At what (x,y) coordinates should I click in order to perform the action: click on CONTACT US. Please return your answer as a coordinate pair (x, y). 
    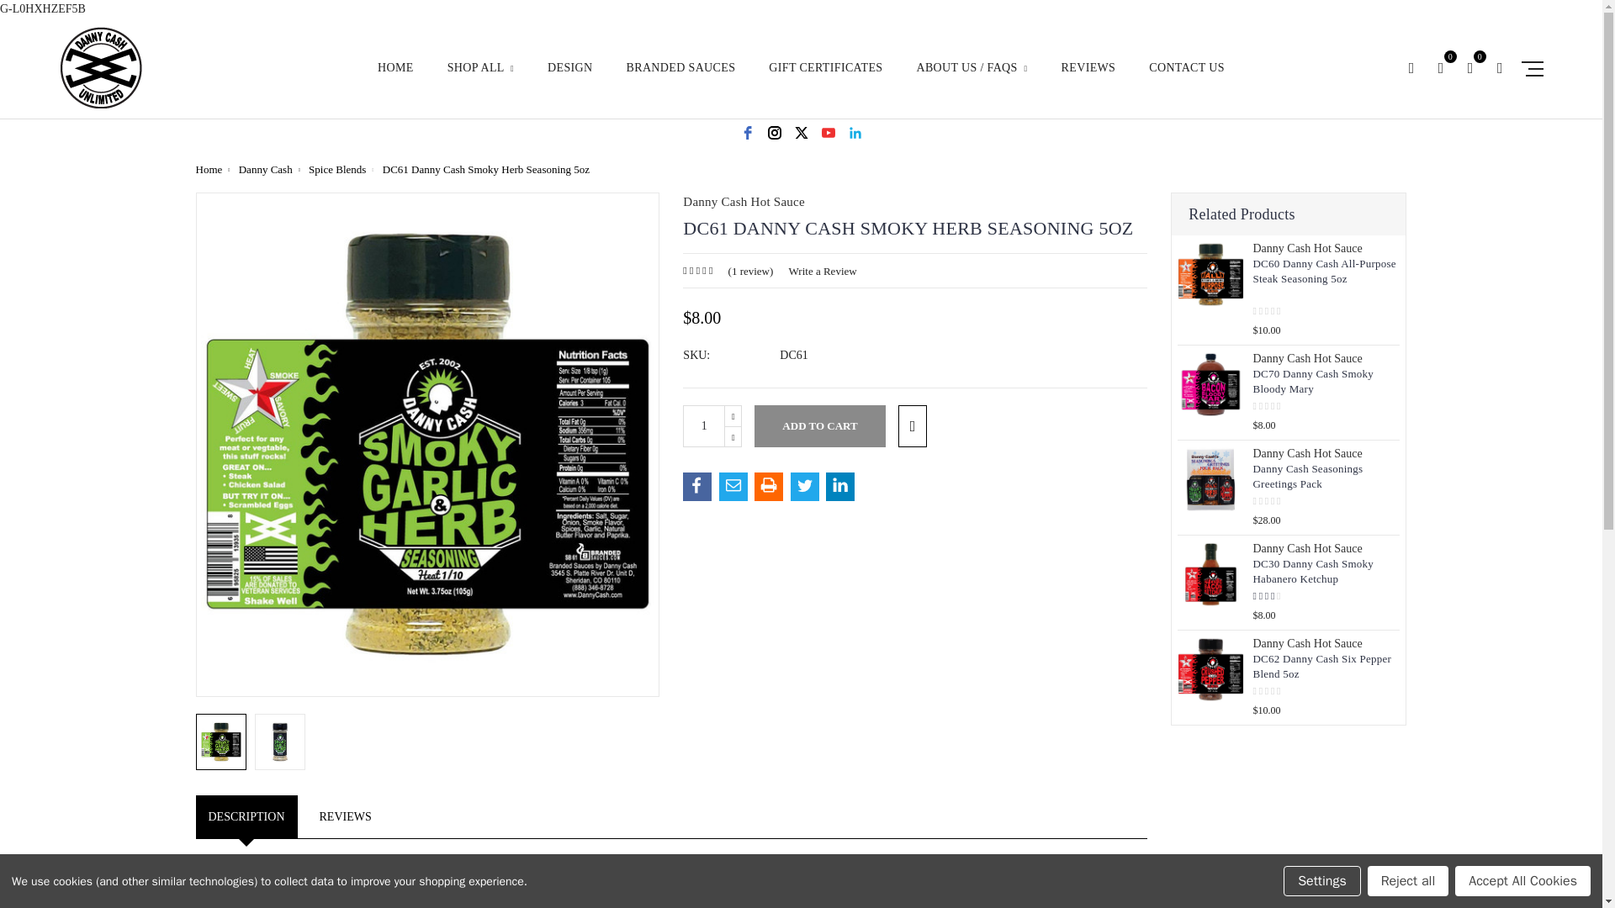
    Looking at the image, I should click on (1186, 79).